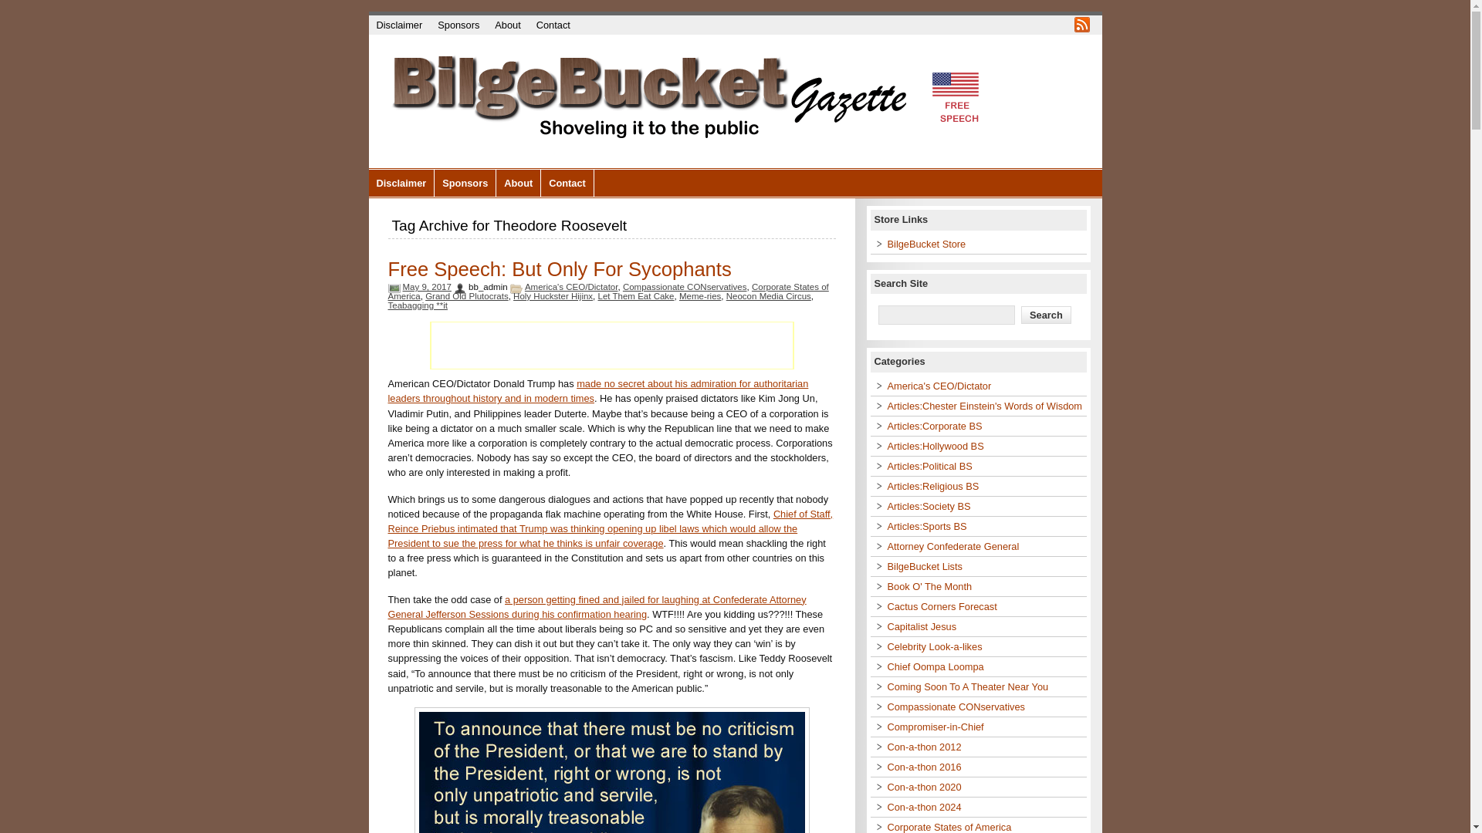 The width and height of the screenshot is (1482, 833). Describe the element at coordinates (465, 183) in the screenshot. I see `Sponsors` at that location.